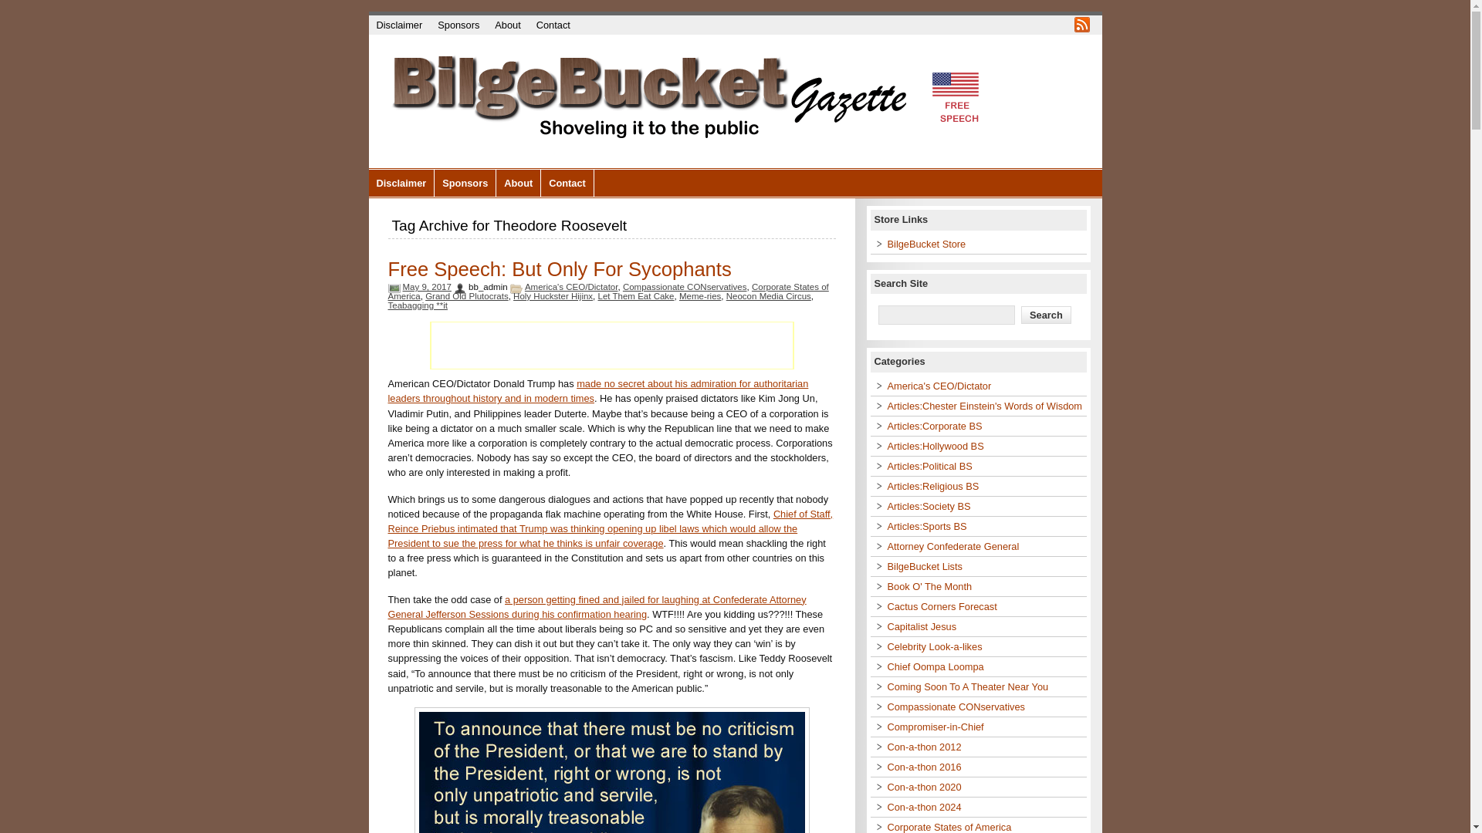 The width and height of the screenshot is (1482, 833). Describe the element at coordinates (465, 183) in the screenshot. I see `Sponsors` at that location.